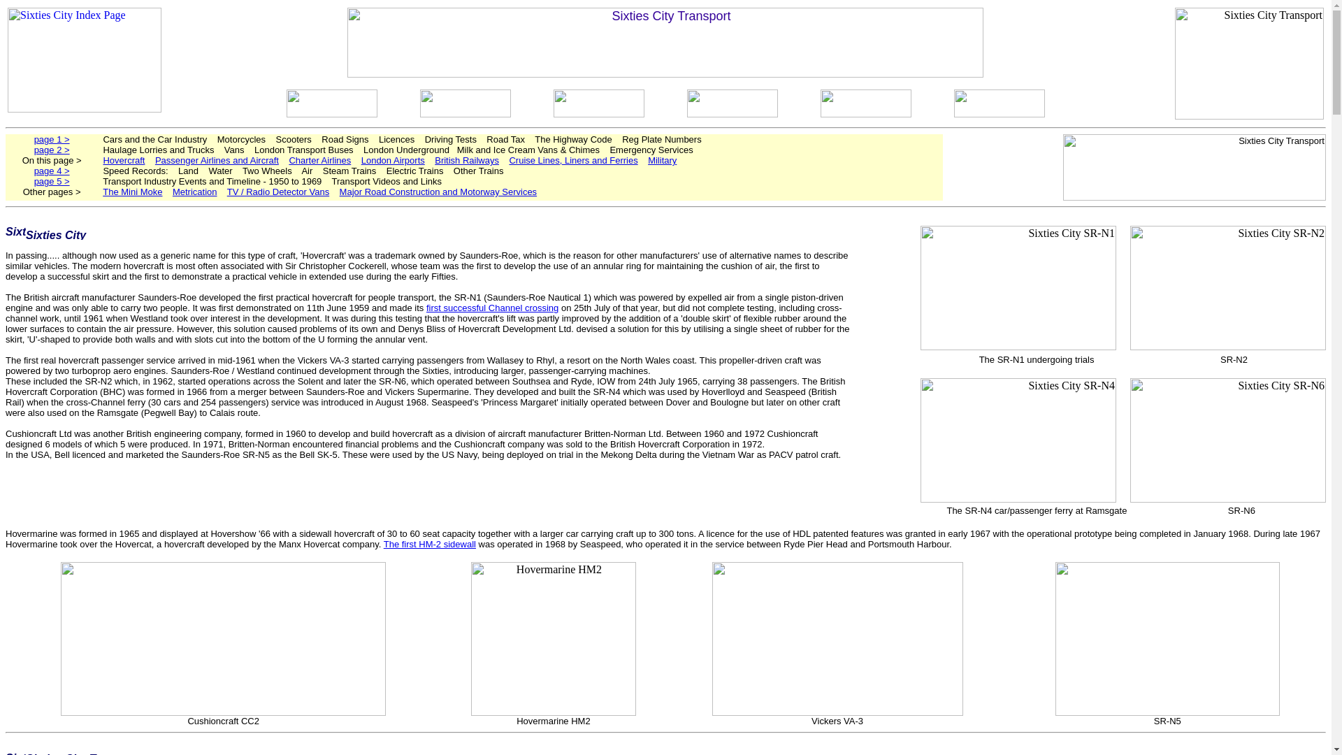  Describe the element at coordinates (438, 192) in the screenshot. I see `Major Road Construction and Motorway Services` at that location.